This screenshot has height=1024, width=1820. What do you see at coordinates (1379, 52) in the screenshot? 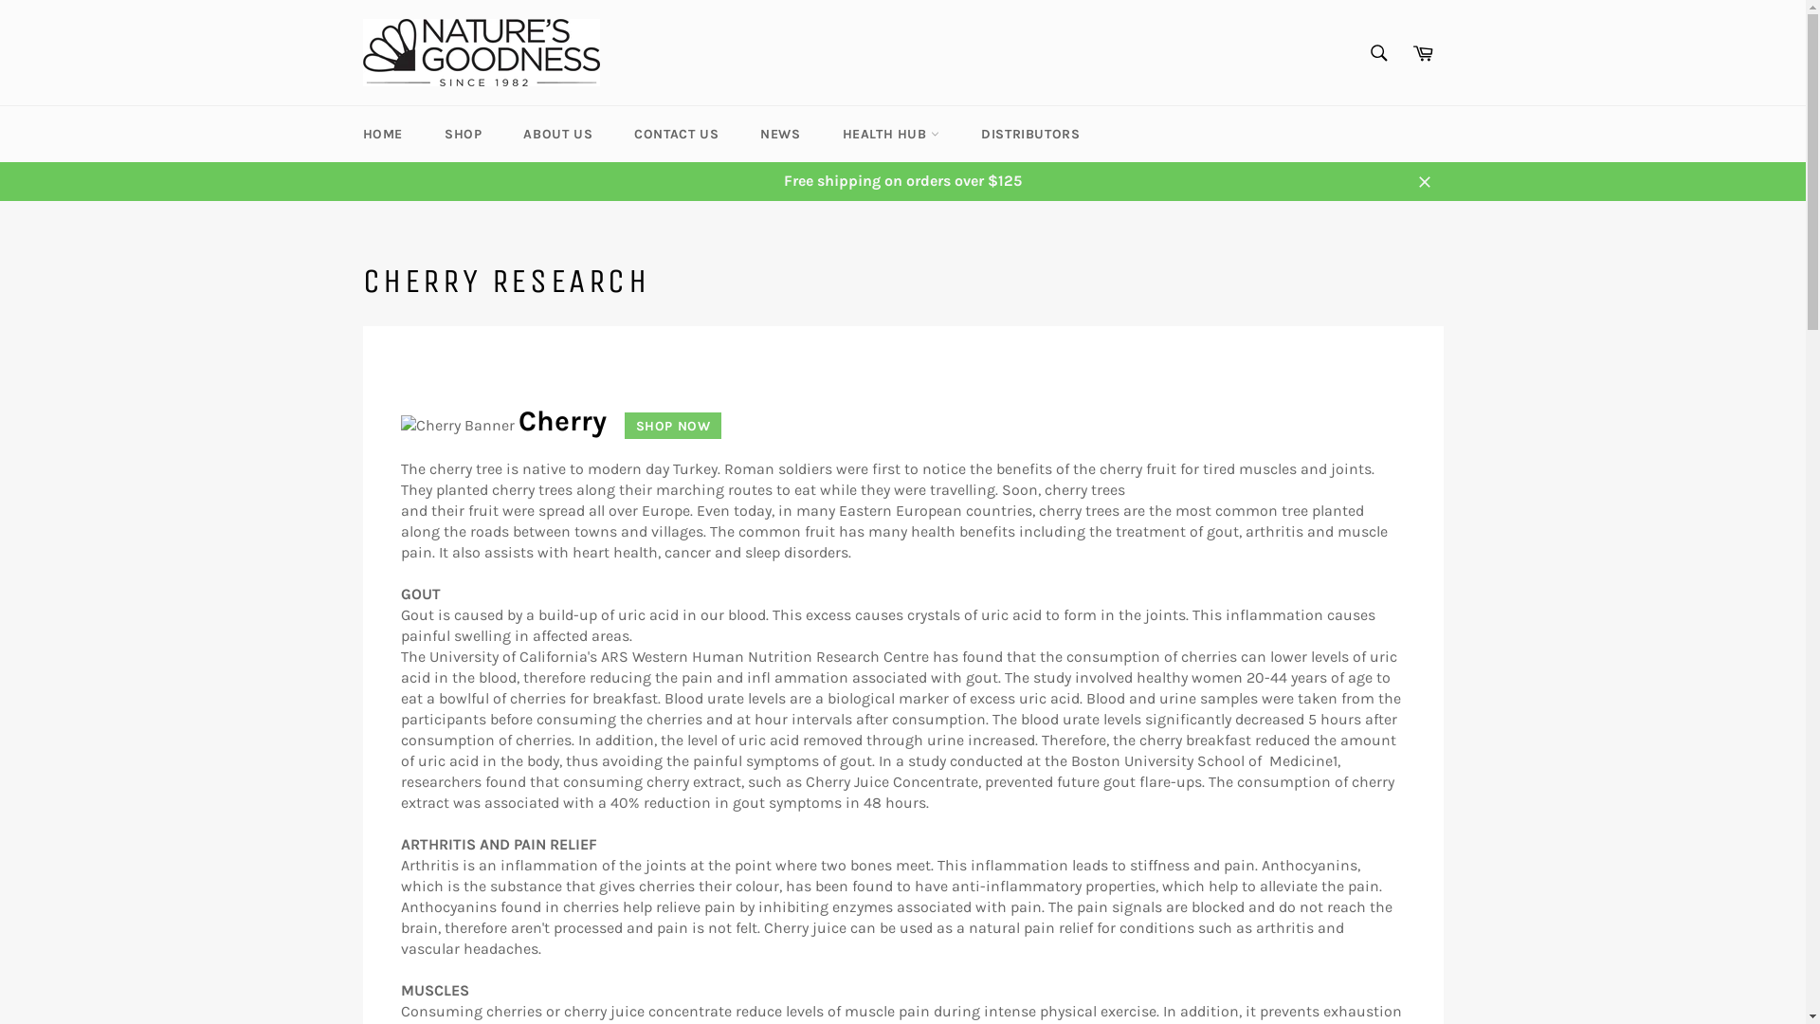
I see `Search` at bounding box center [1379, 52].